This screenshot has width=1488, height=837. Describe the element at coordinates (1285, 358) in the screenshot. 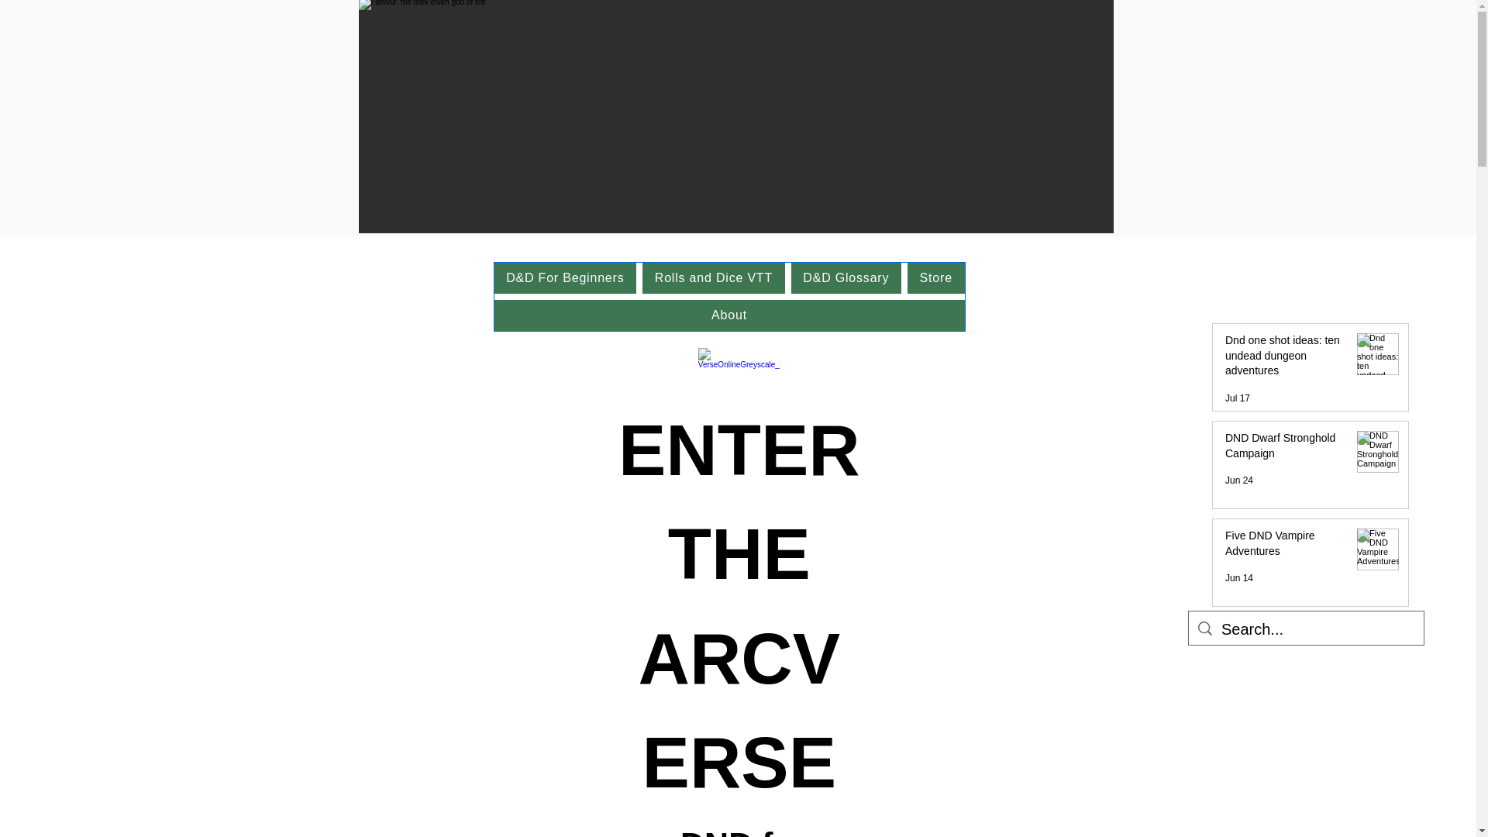

I see `Dnd one shot ideas: ten undead dungeon adventures` at that location.